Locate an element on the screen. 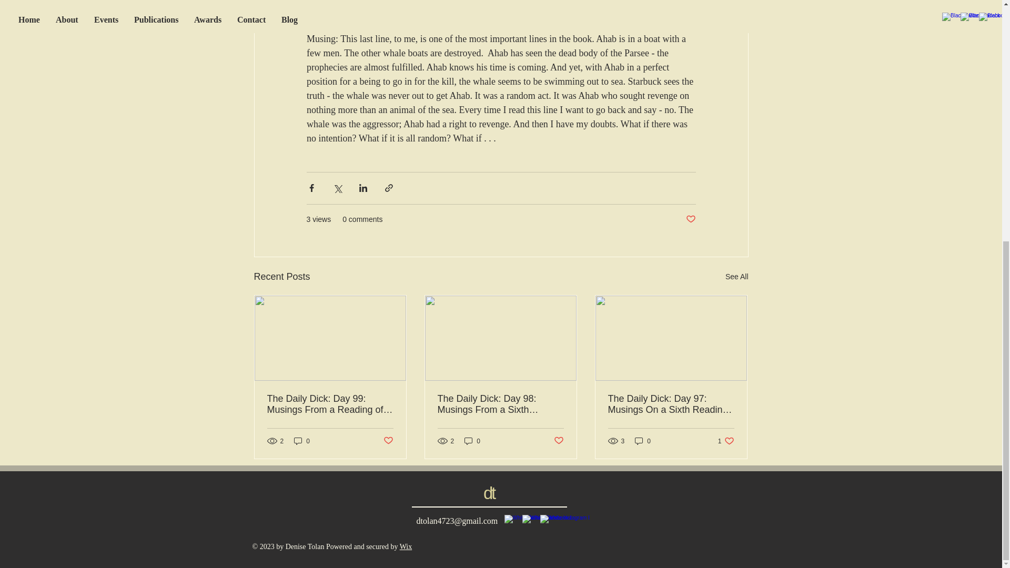  0 is located at coordinates (302, 441).